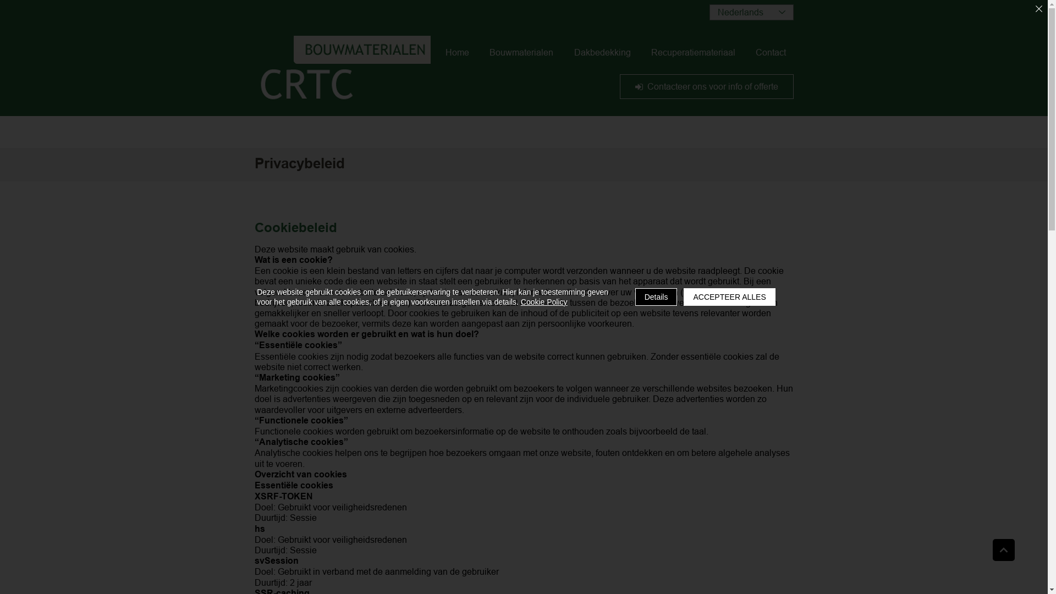 This screenshot has width=1056, height=594. Describe the element at coordinates (729, 297) in the screenshot. I see `ACCEPTEER ALLES` at that location.